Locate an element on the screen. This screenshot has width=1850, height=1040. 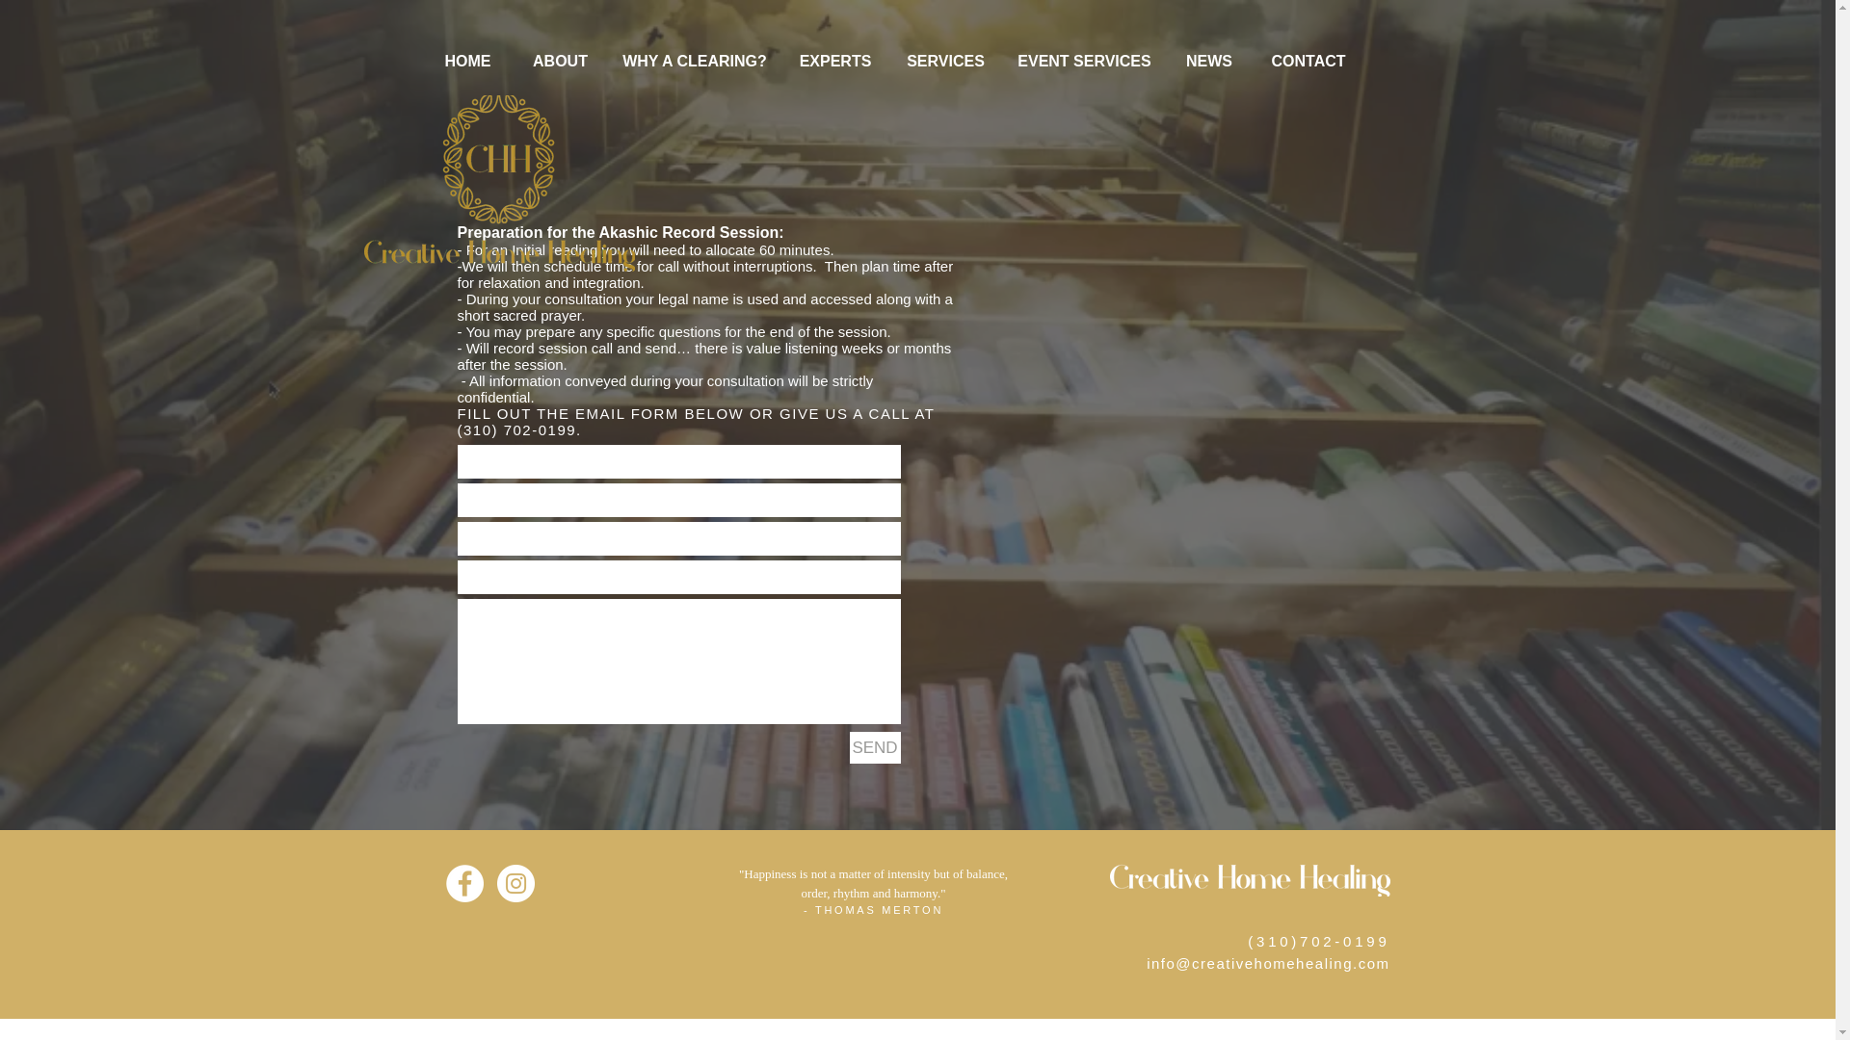
HOME is located at coordinates (466, 62).